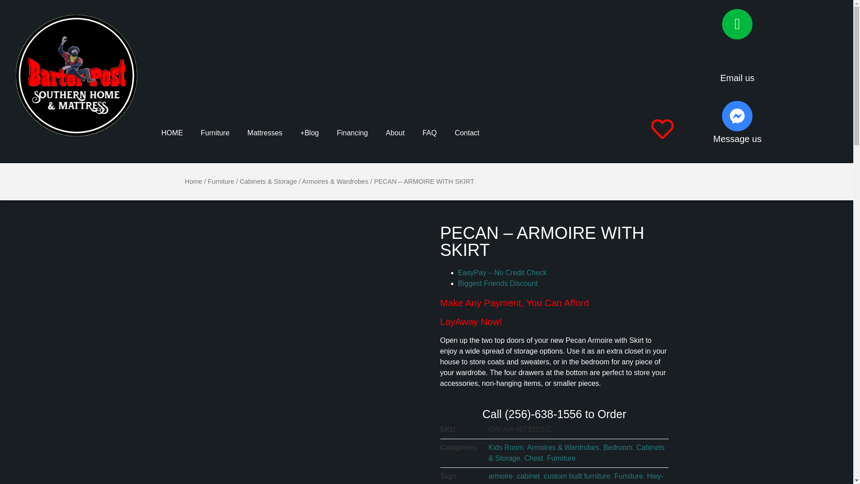  What do you see at coordinates (172, 133) in the screenshot?
I see `Furniture` at bounding box center [172, 133].